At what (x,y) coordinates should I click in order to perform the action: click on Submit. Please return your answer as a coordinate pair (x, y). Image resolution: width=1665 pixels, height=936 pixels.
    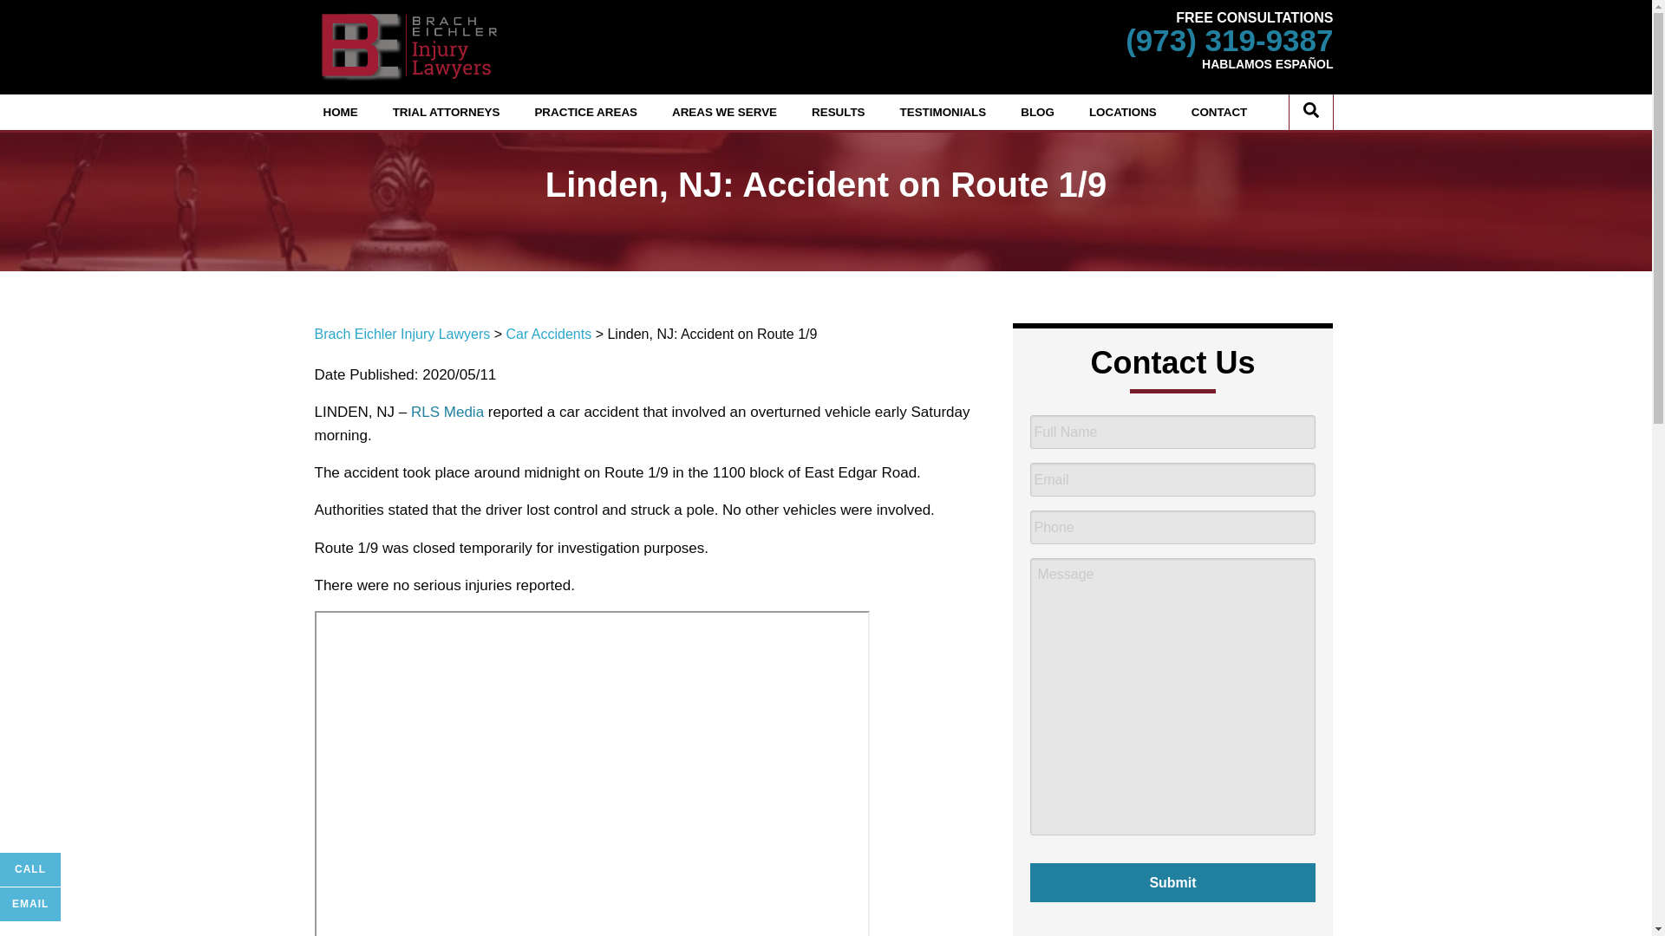
    Looking at the image, I should click on (1173, 882).